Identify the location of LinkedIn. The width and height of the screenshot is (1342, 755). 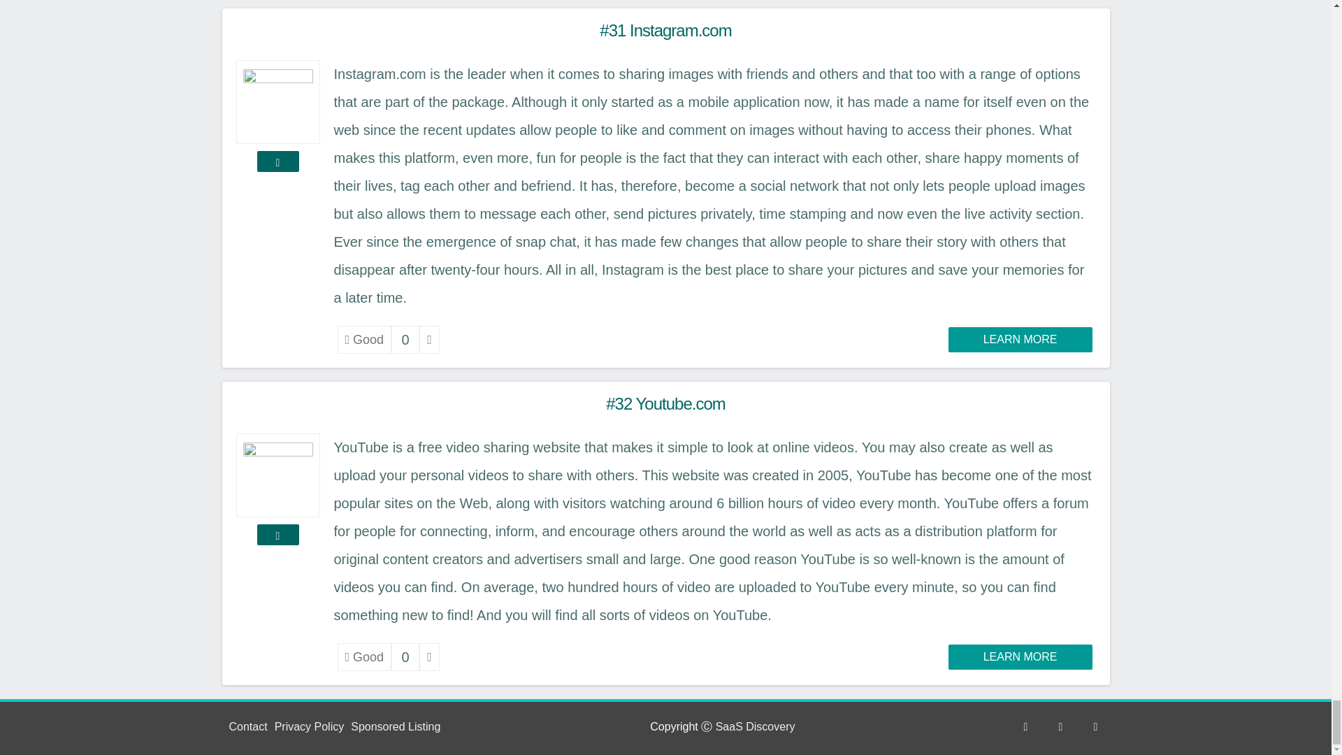
(1095, 726).